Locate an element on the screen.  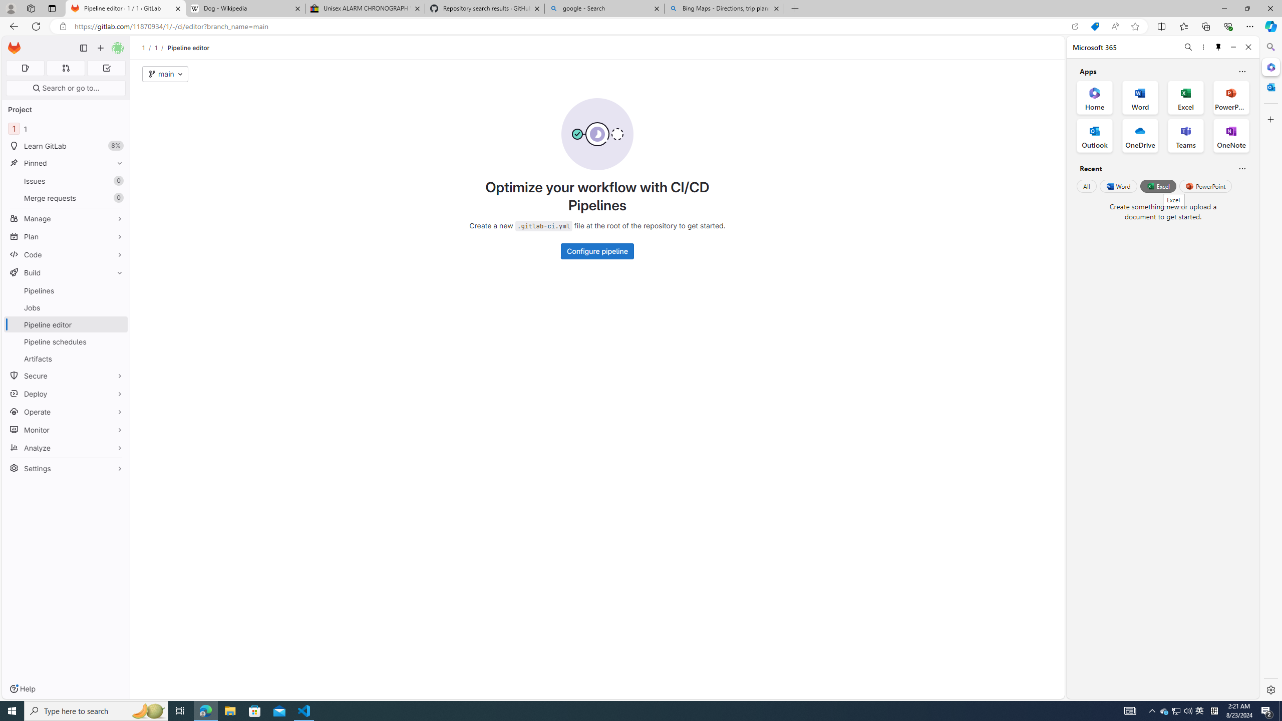
Pipeline editor is located at coordinates (188, 48).